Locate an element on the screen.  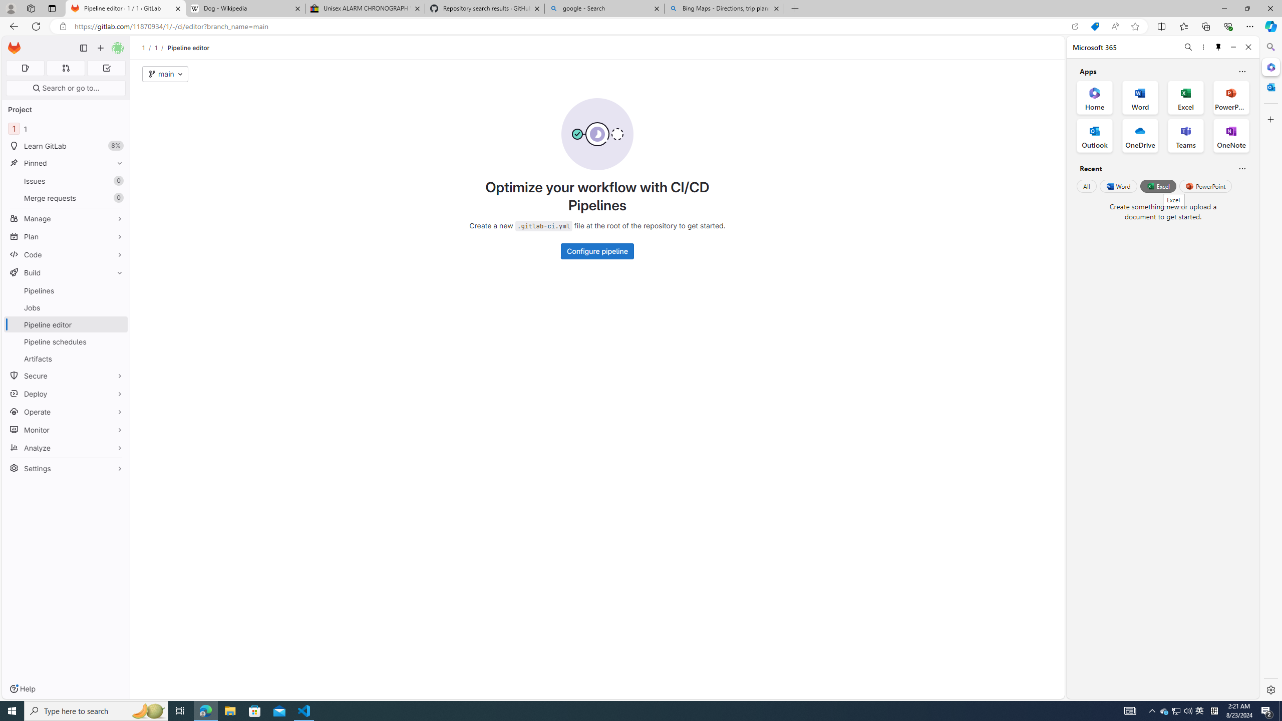
Pipeline editor is located at coordinates (188, 48).